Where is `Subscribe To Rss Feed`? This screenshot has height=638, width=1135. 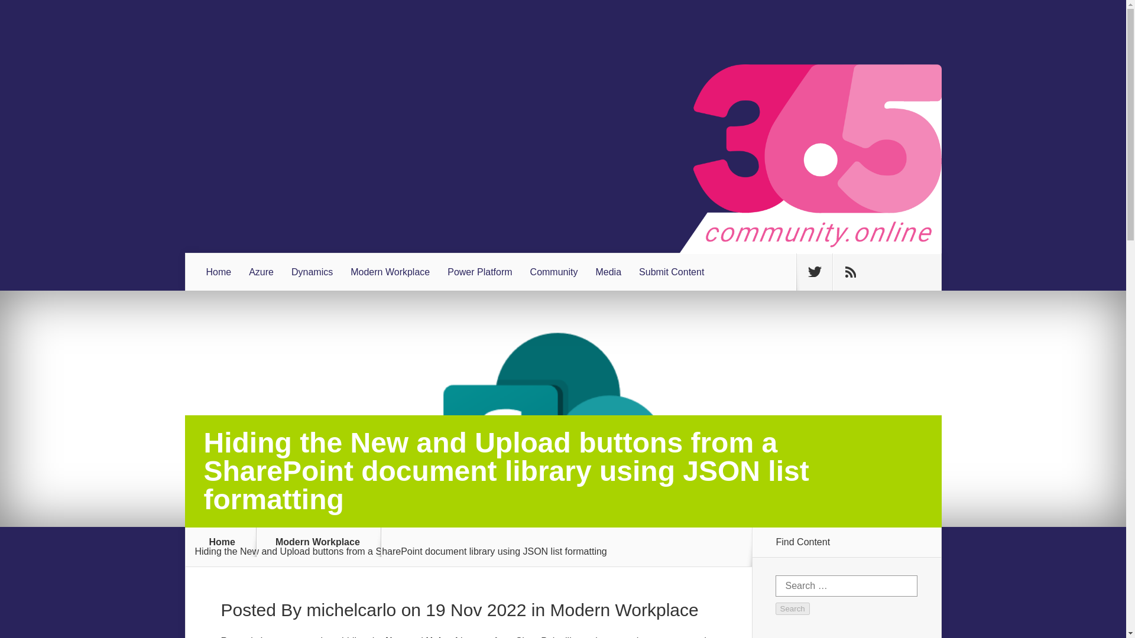
Subscribe To Rss Feed is located at coordinates (850, 272).